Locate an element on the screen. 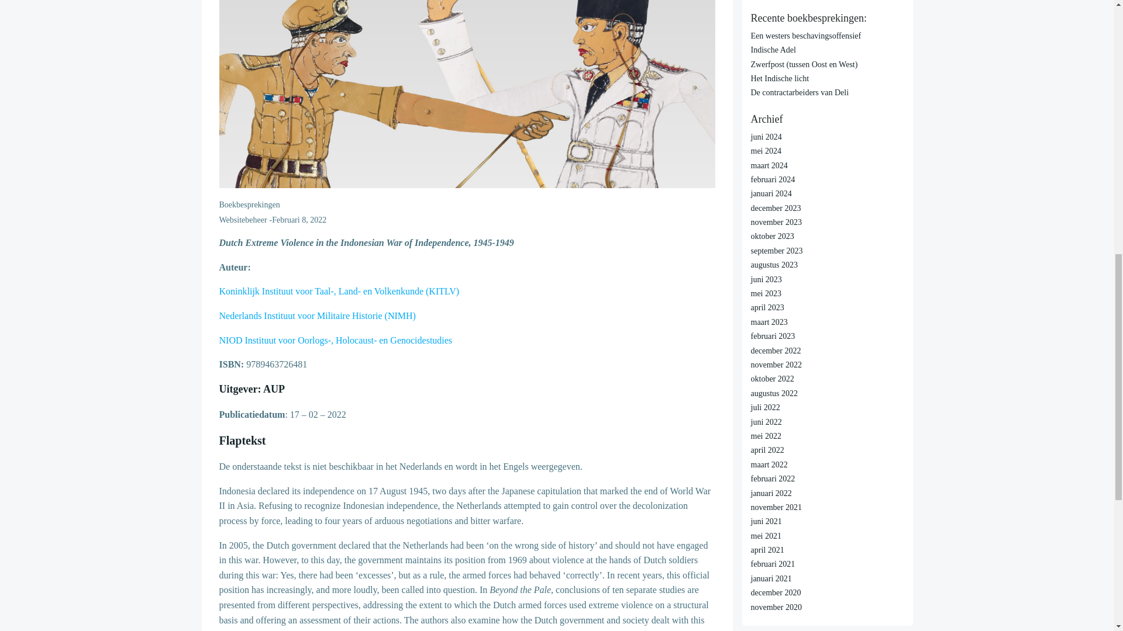  NIOD Instituut voor Oorlogs-, Holocaust- en Genocidestudies is located at coordinates (336, 340).